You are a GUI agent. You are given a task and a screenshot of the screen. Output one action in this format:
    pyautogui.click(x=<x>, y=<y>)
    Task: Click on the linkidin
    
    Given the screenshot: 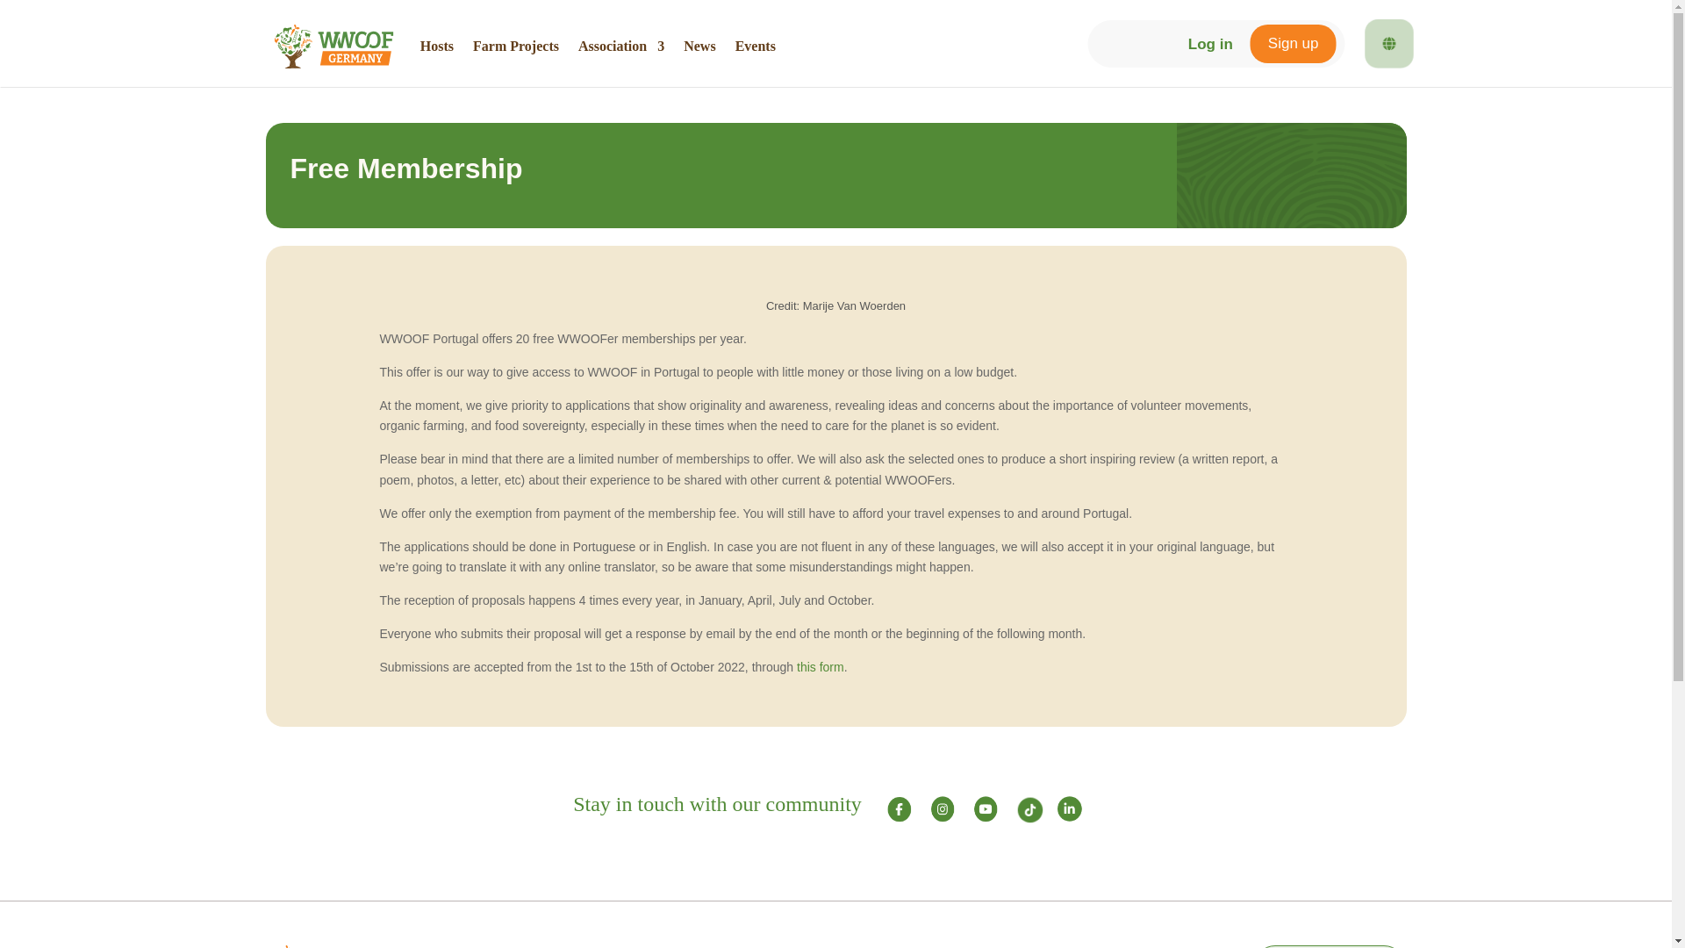 What is the action you would take?
    pyautogui.click(x=1071, y=809)
    